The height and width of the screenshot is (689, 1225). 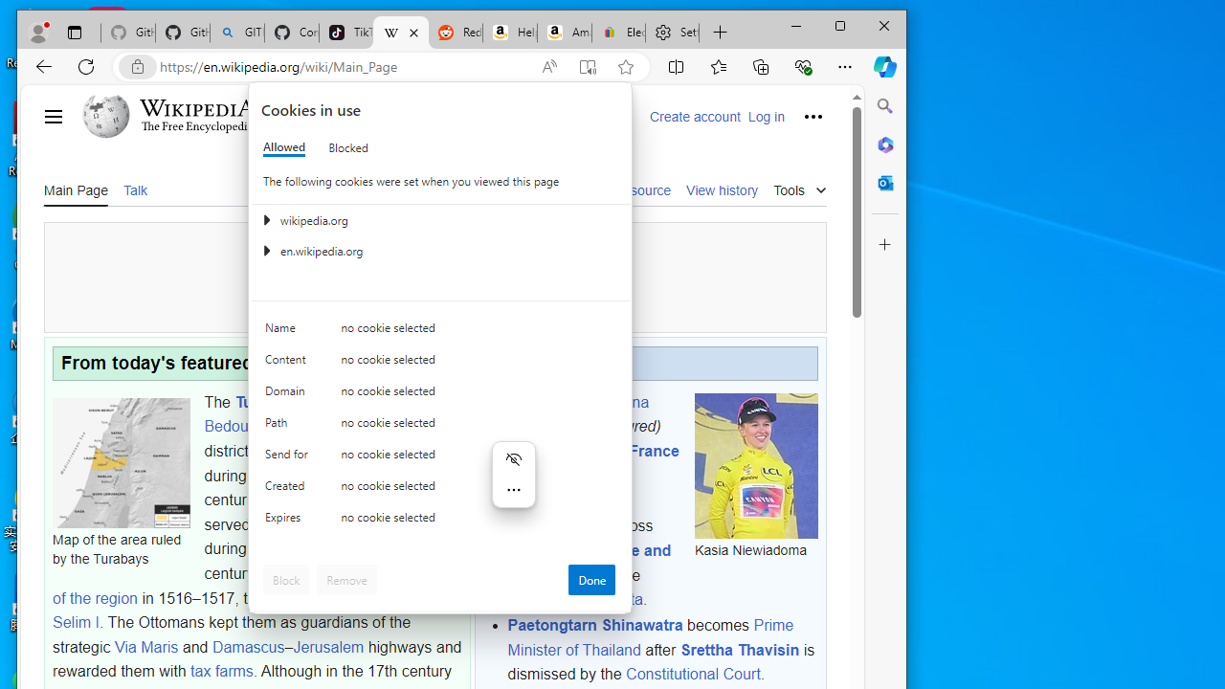 What do you see at coordinates (440, 333) in the screenshot?
I see `Class: c0153 c0157 c0154` at bounding box center [440, 333].